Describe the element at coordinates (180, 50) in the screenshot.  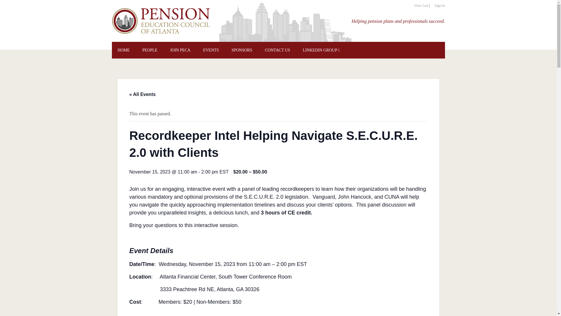
I see `JOIN PECA` at that location.